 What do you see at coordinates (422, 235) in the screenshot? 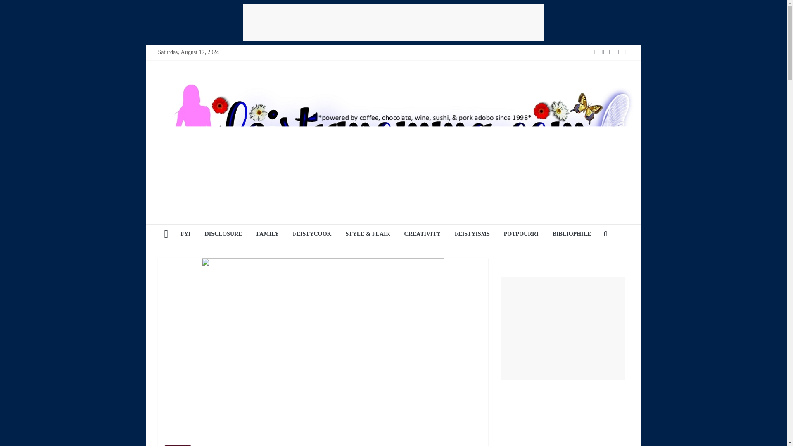
I see `CREATIVITY` at bounding box center [422, 235].